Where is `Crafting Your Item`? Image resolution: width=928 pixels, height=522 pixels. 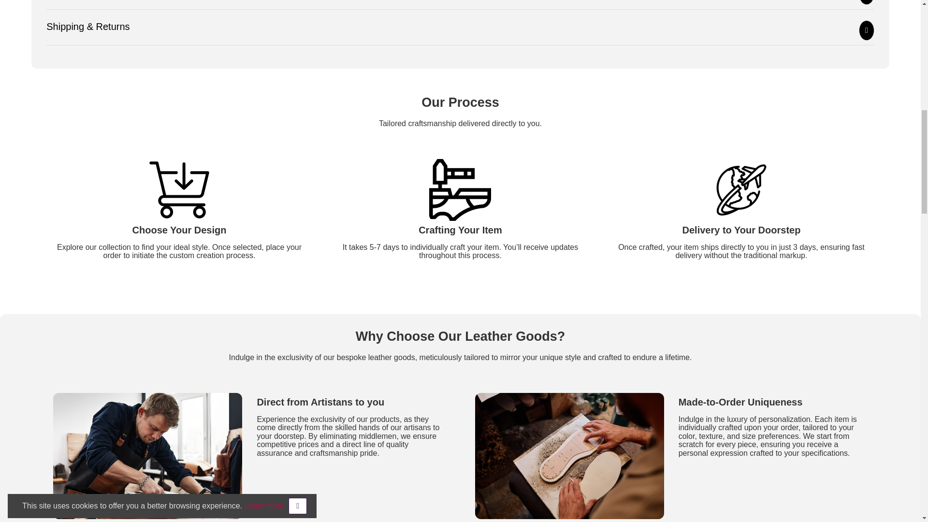
Crafting Your Item is located at coordinates (460, 189).